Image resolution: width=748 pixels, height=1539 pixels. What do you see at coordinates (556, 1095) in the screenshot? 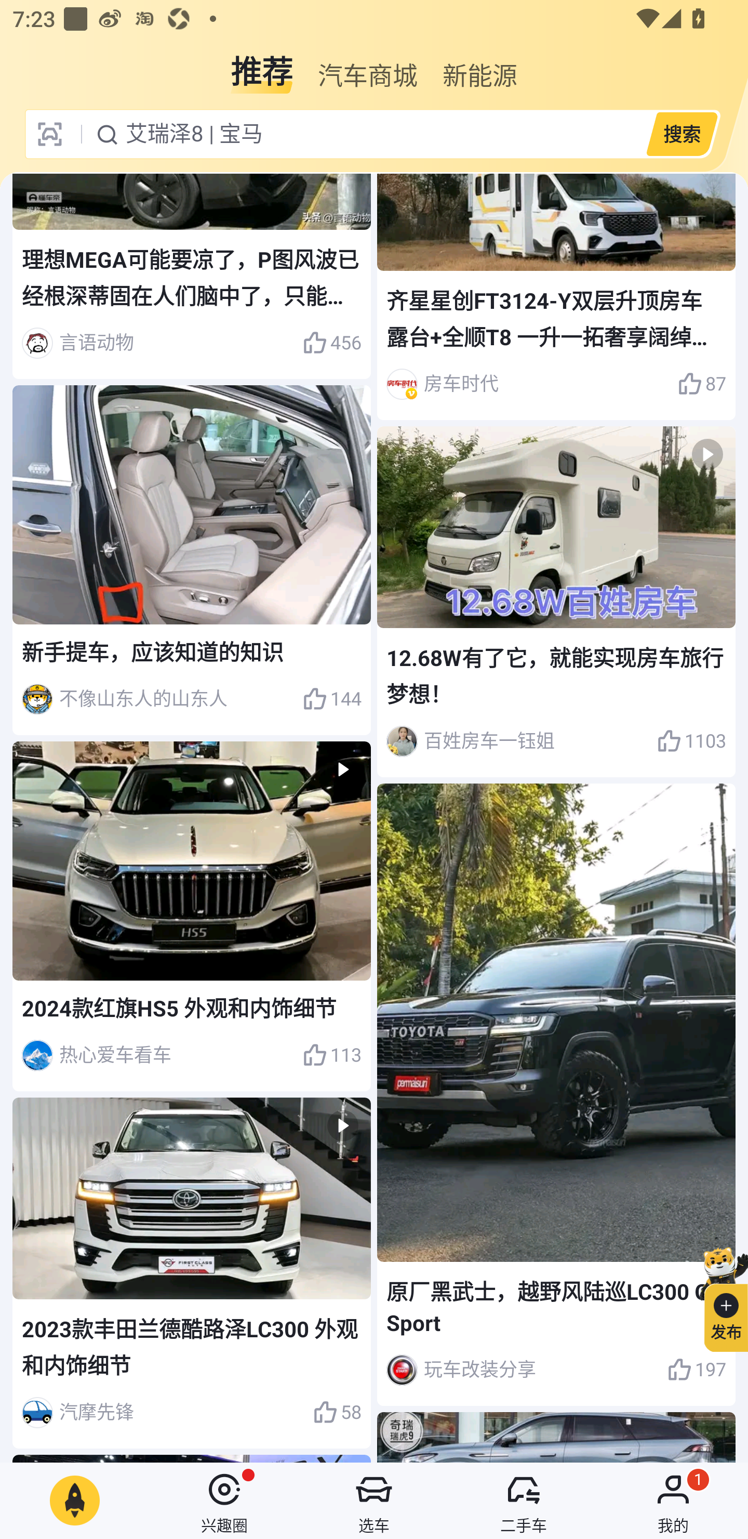
I see `原厂黑武士，越野风陆巡LC300 GR Sport 玩车改装分享 197` at bounding box center [556, 1095].